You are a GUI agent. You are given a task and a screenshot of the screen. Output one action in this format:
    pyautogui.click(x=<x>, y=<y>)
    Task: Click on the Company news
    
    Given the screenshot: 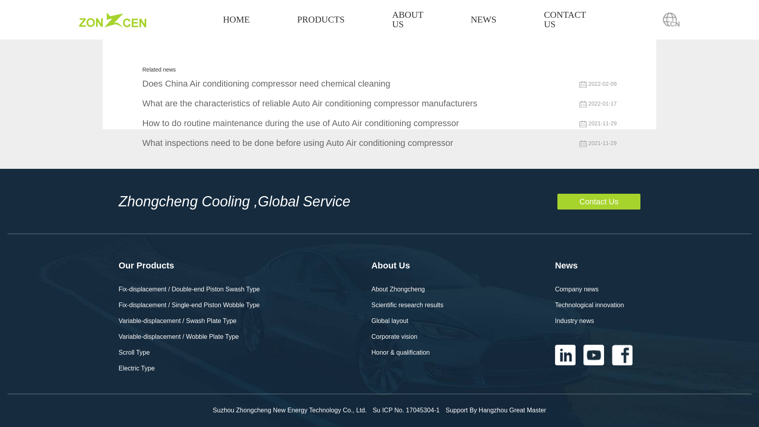 What is the action you would take?
    pyautogui.click(x=598, y=289)
    